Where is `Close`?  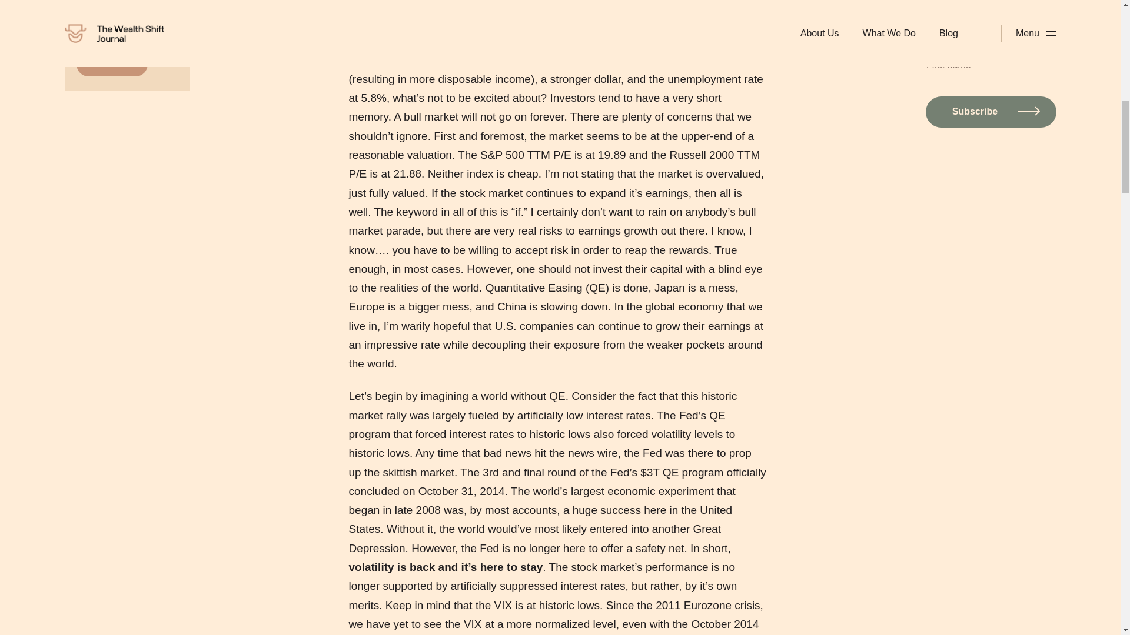 Close is located at coordinates (889, 69).